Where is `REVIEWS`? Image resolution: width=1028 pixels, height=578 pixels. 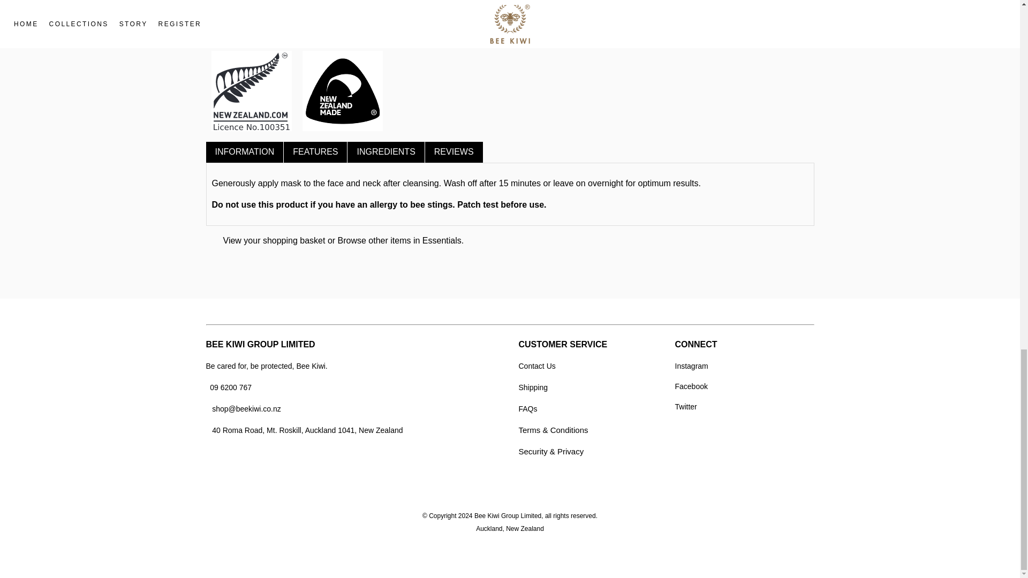
REVIEWS is located at coordinates (454, 152).